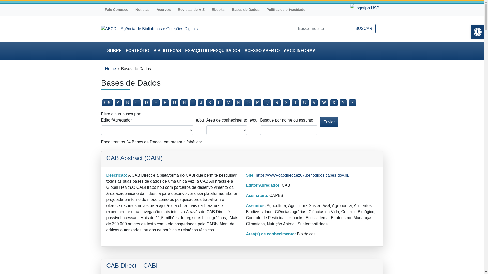  What do you see at coordinates (191, 10) in the screenshot?
I see `Revistas de A-Z` at bounding box center [191, 10].